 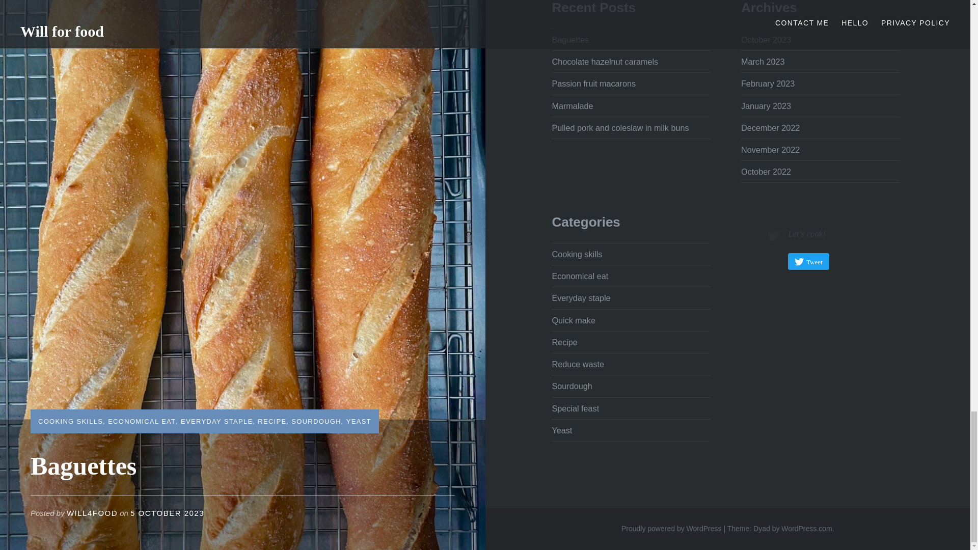 What do you see at coordinates (593, 84) in the screenshot?
I see `Passion fruit macarons` at bounding box center [593, 84].